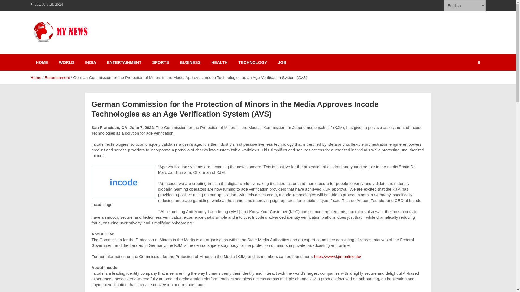 This screenshot has height=292, width=520. I want to click on HEALTH, so click(219, 62).